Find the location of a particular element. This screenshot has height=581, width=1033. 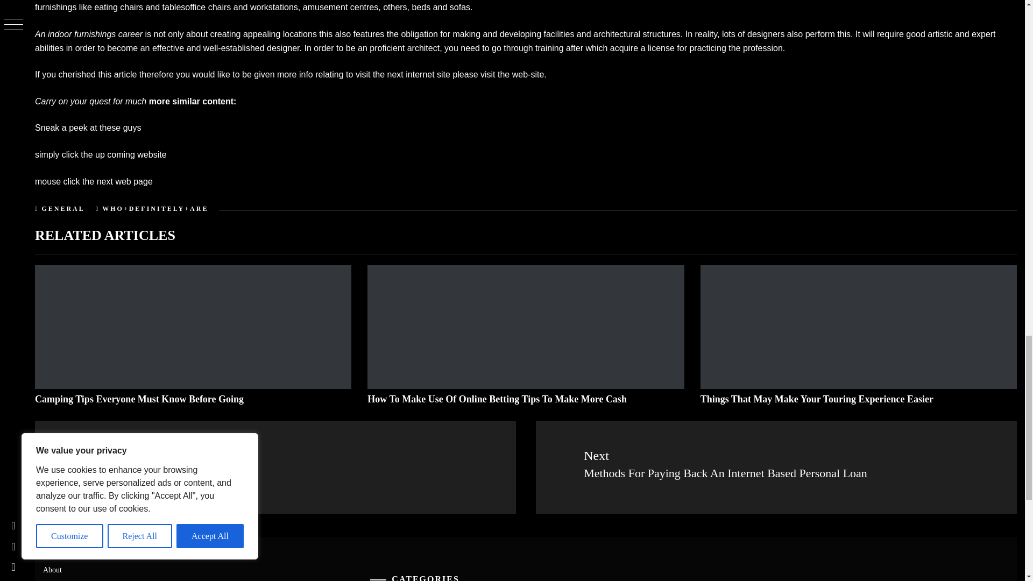

obligation is located at coordinates (419, 34).